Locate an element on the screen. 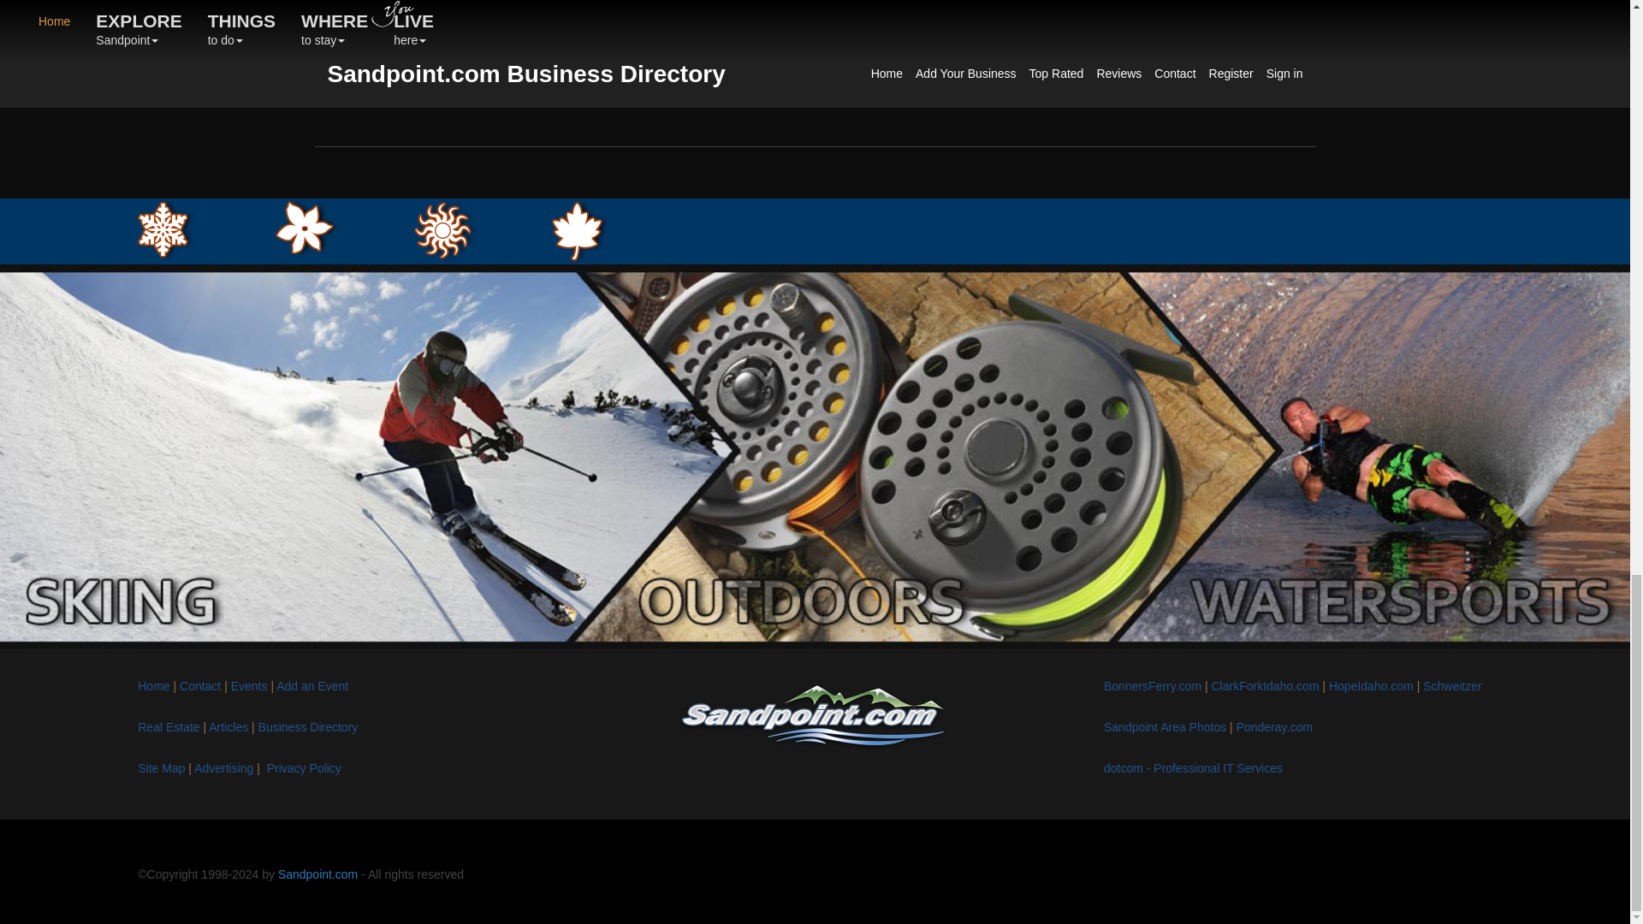 This screenshot has width=1643, height=924. Sandpoint.com the official website of Sandpoint, Idaho is located at coordinates (815, 716).